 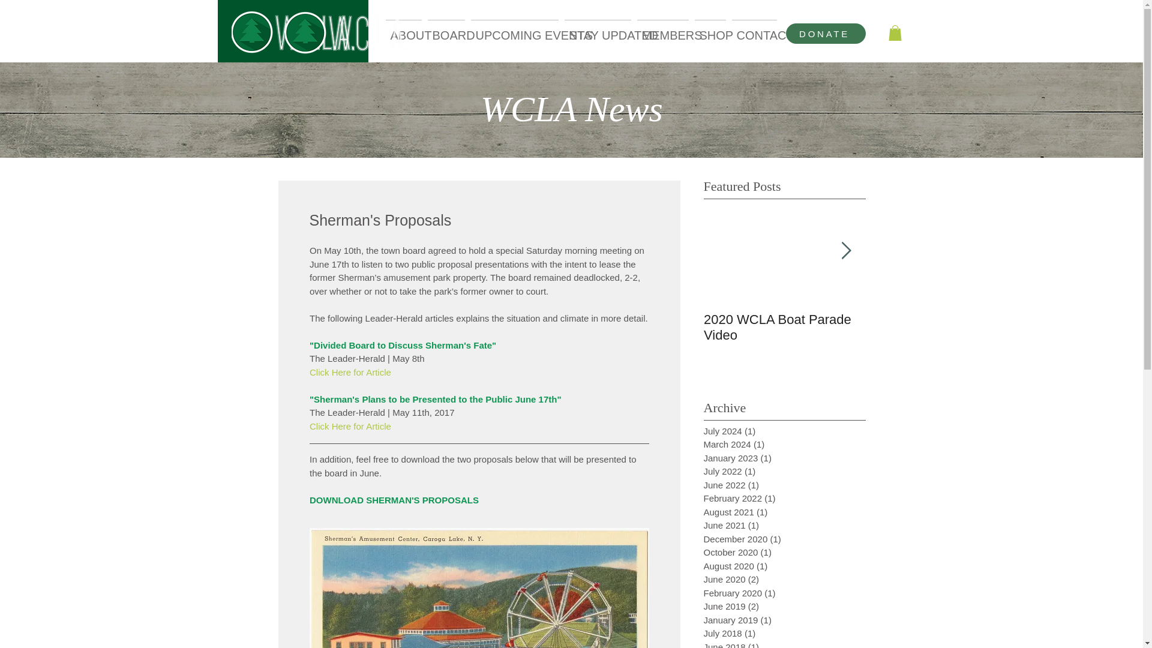 I want to click on CONTACT, so click(x=754, y=30).